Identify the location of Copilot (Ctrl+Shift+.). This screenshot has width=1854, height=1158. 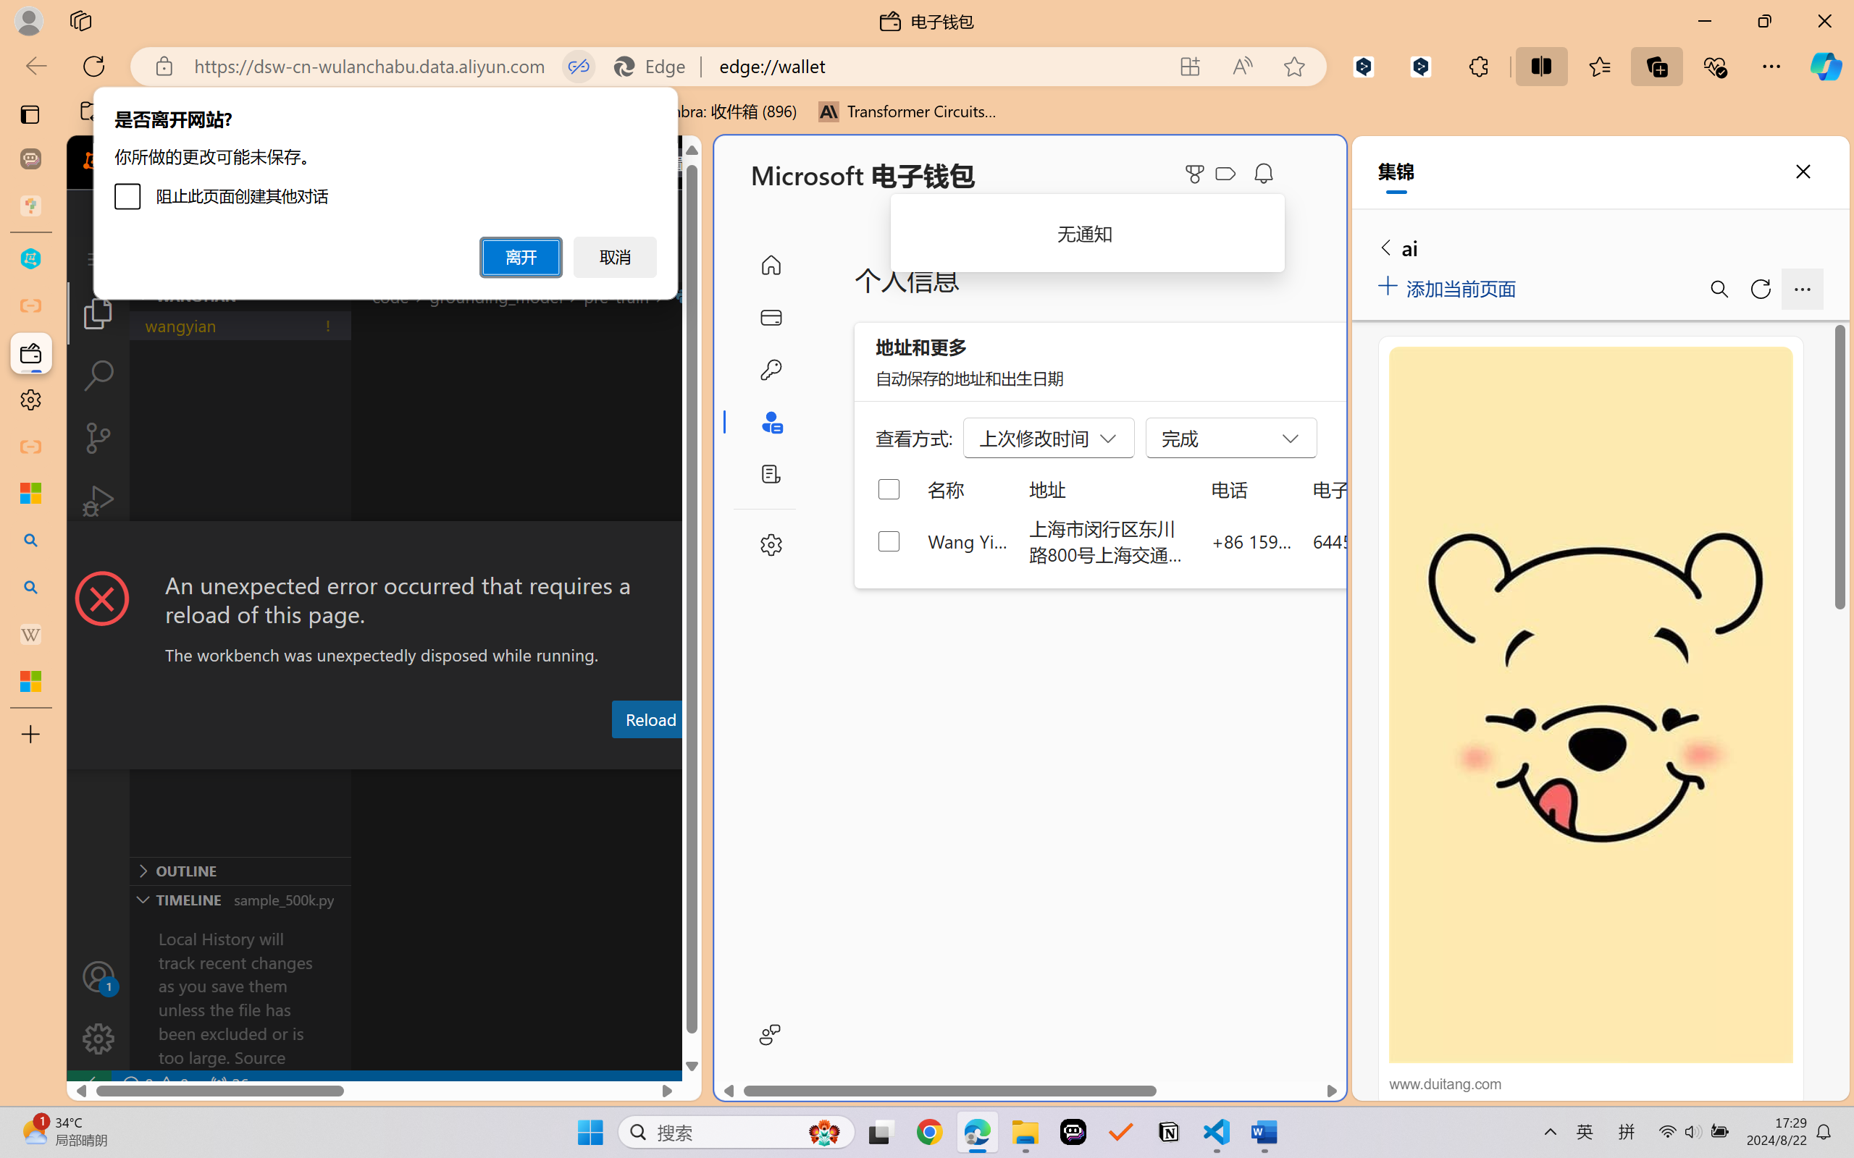
(1826, 66).